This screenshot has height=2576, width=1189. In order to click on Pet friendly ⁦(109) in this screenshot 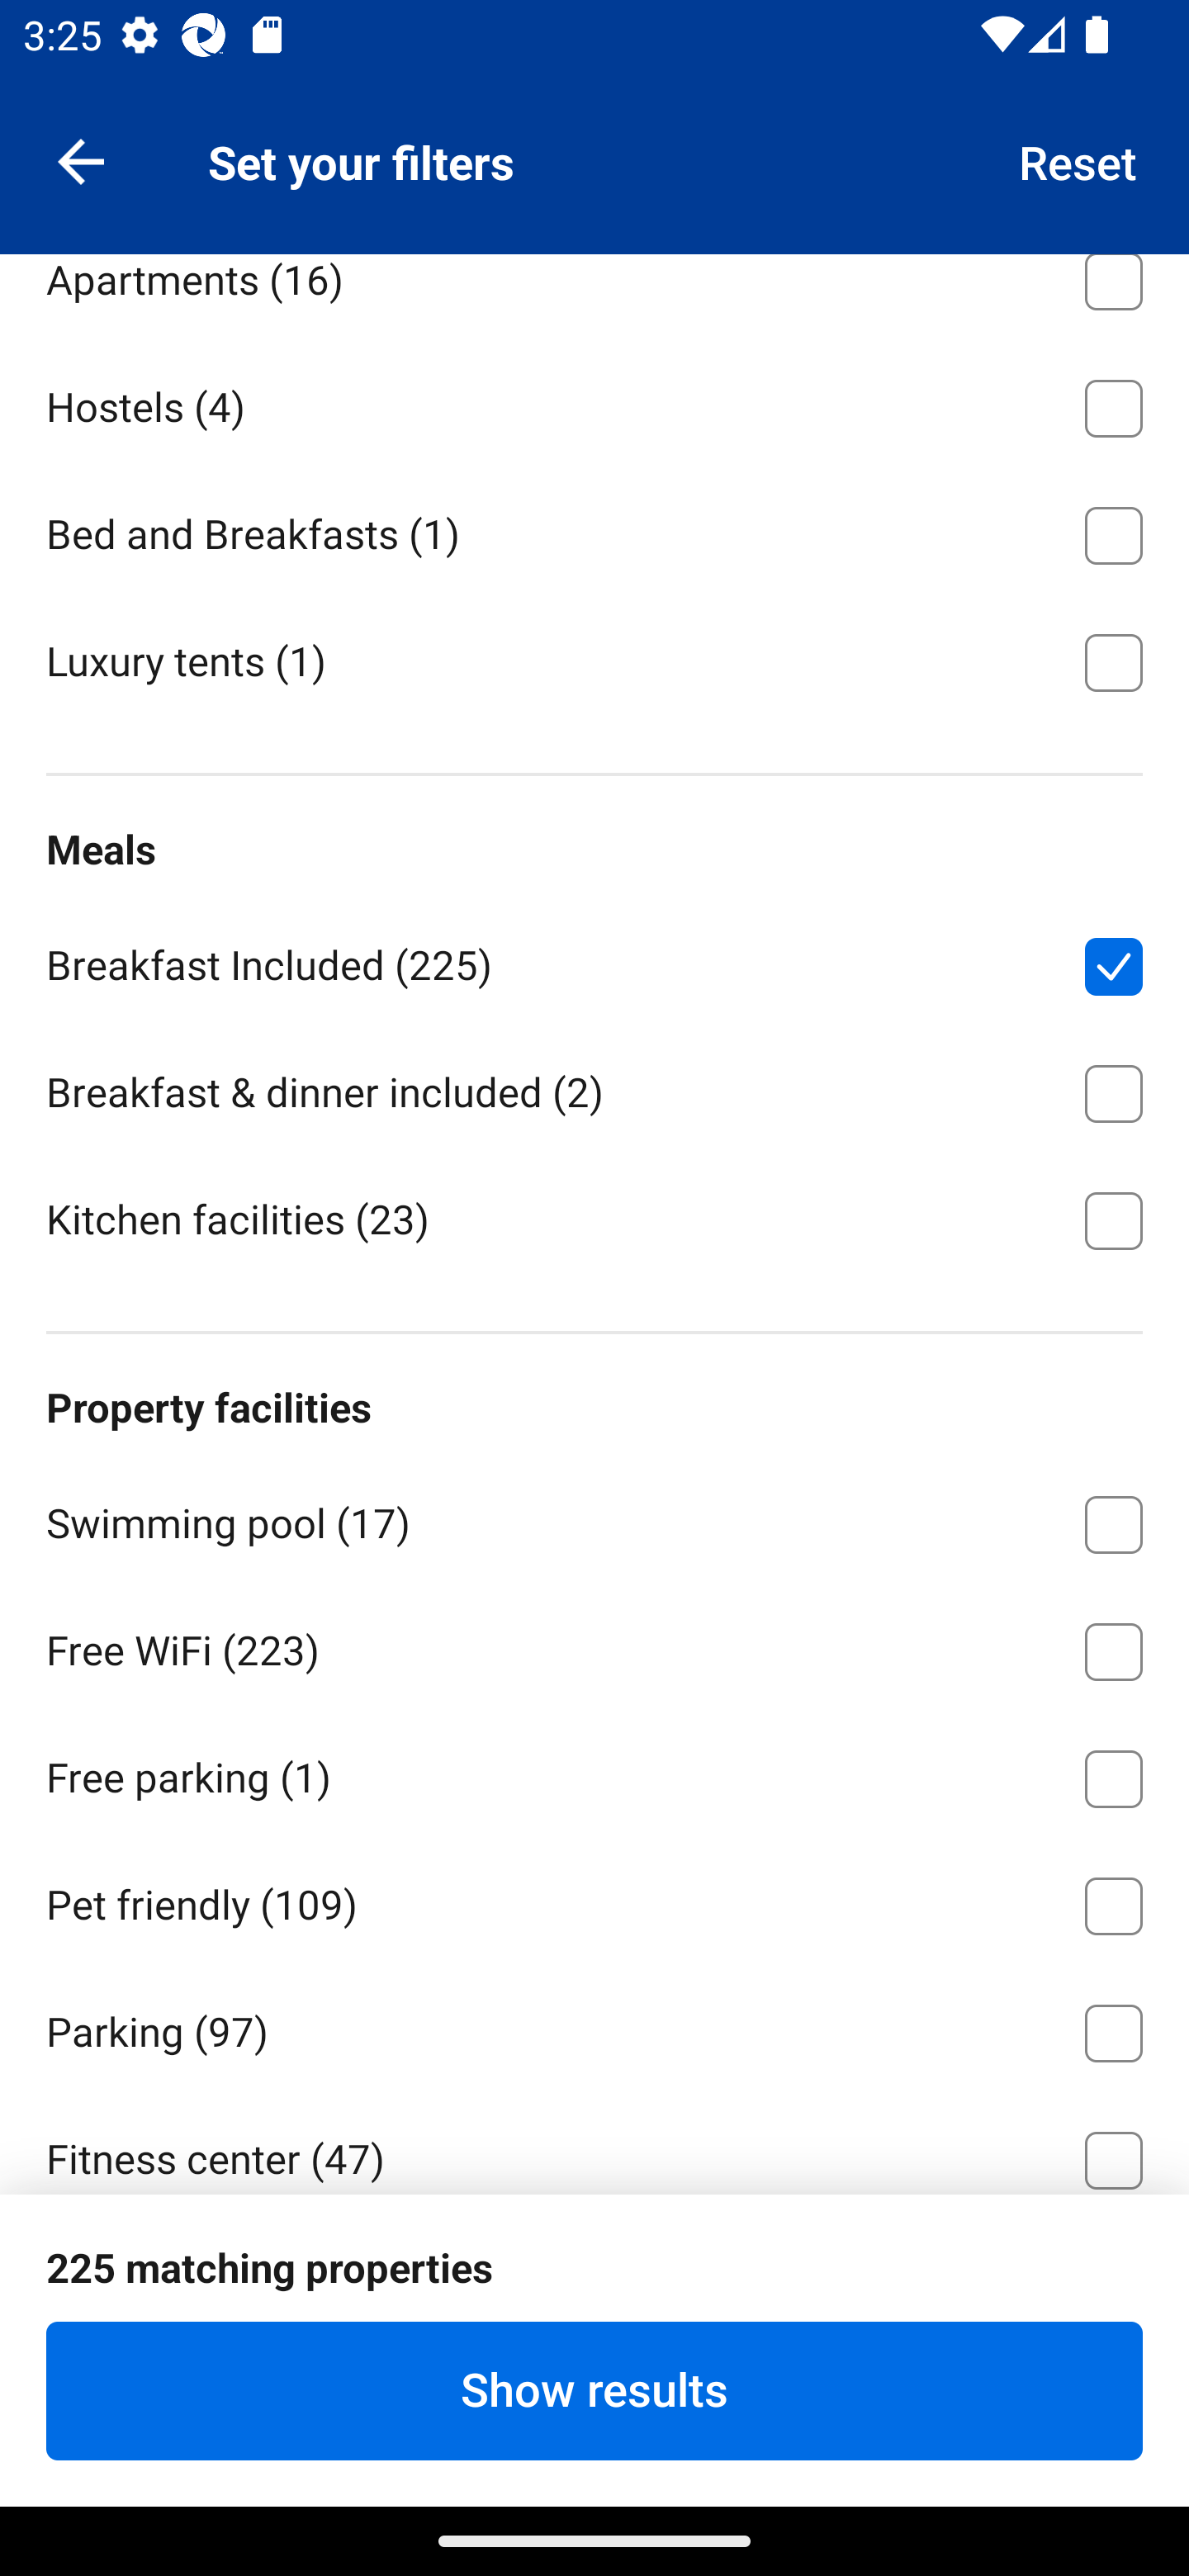, I will do `click(594, 1899)`.